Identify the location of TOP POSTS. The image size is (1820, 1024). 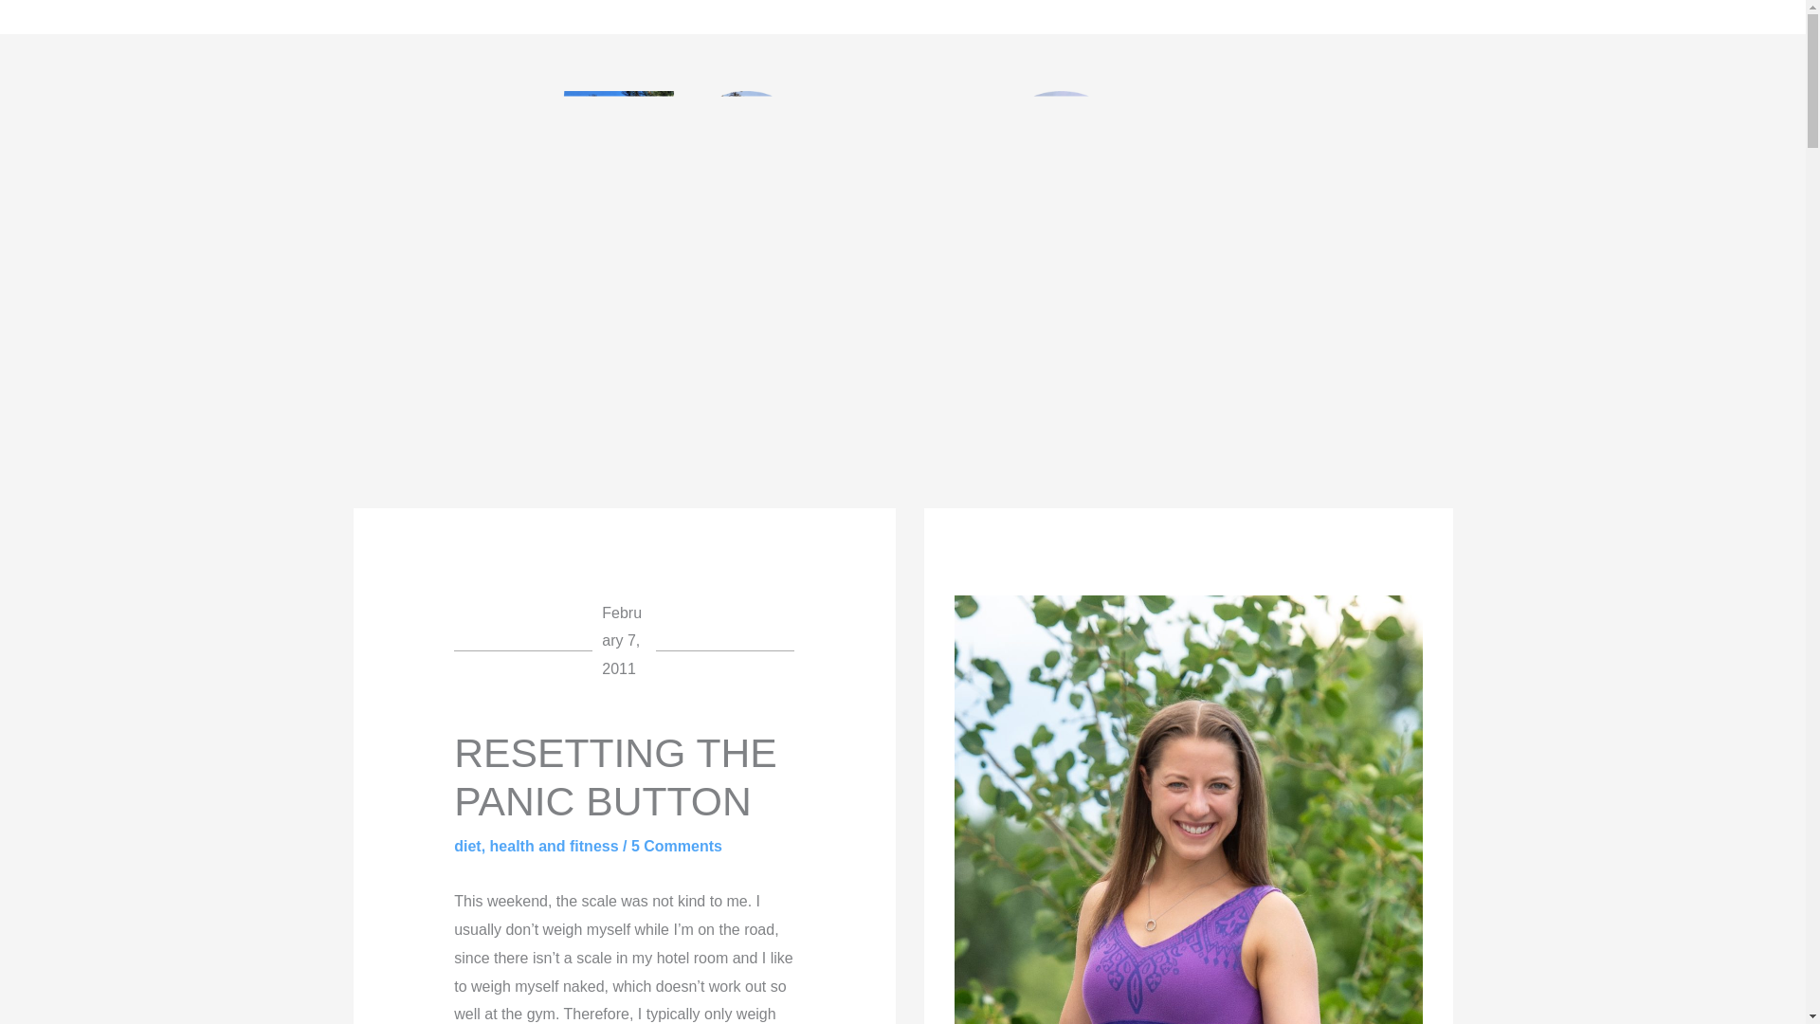
(322, 16).